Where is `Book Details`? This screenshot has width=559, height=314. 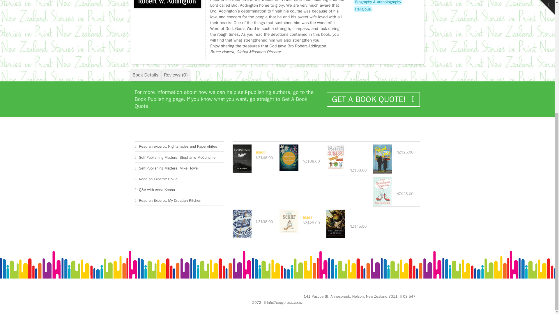
Book Details is located at coordinates (146, 75).